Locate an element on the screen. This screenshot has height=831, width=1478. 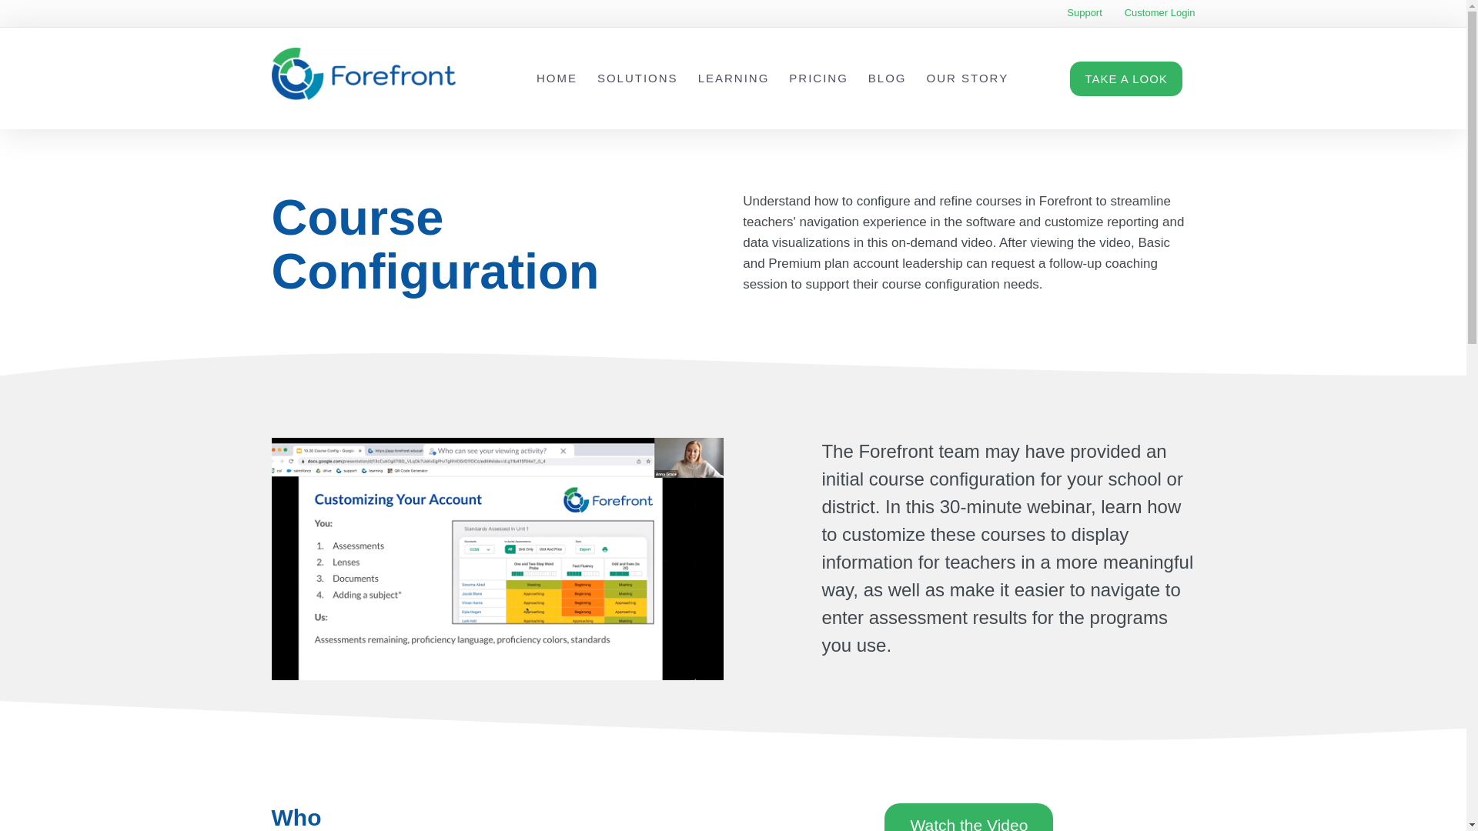
TAKE A LOOK is located at coordinates (1125, 78).